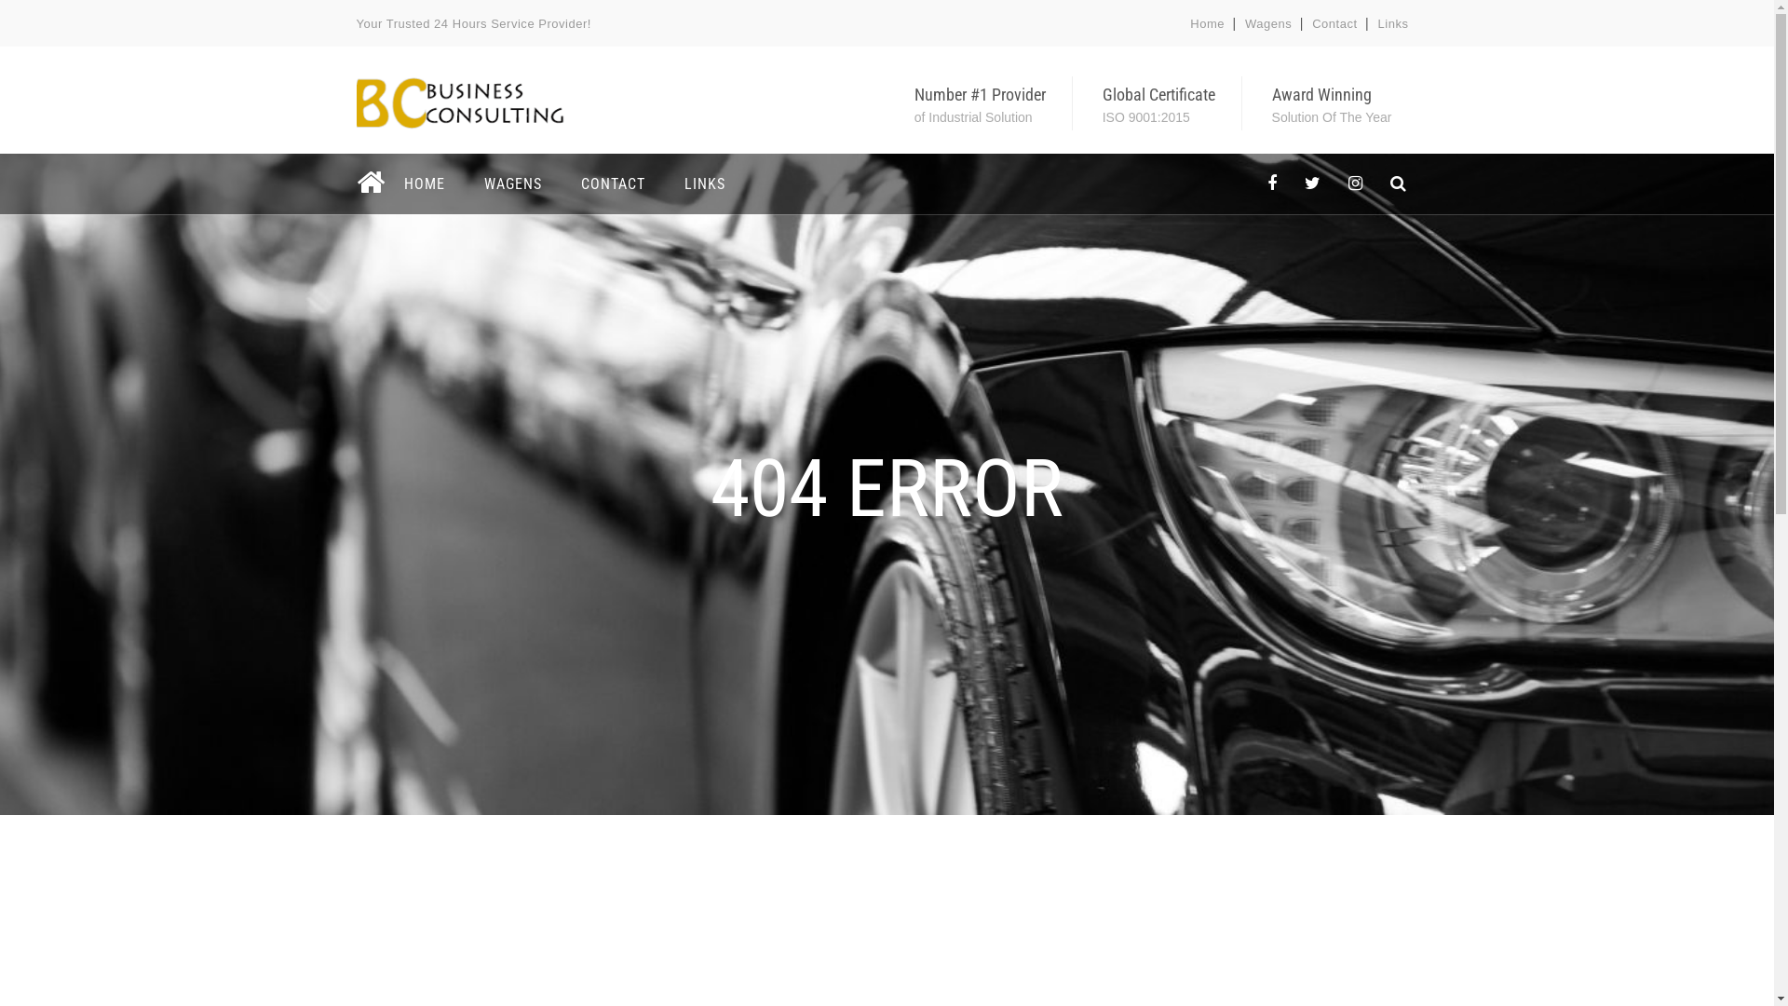 The height and width of the screenshot is (1006, 1788). Describe the element at coordinates (1399, 184) in the screenshot. I see `behance` at that location.